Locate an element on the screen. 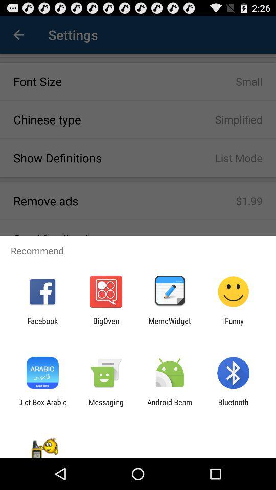 The image size is (276, 490). scroll to the bluetooth app is located at coordinates (233, 406).